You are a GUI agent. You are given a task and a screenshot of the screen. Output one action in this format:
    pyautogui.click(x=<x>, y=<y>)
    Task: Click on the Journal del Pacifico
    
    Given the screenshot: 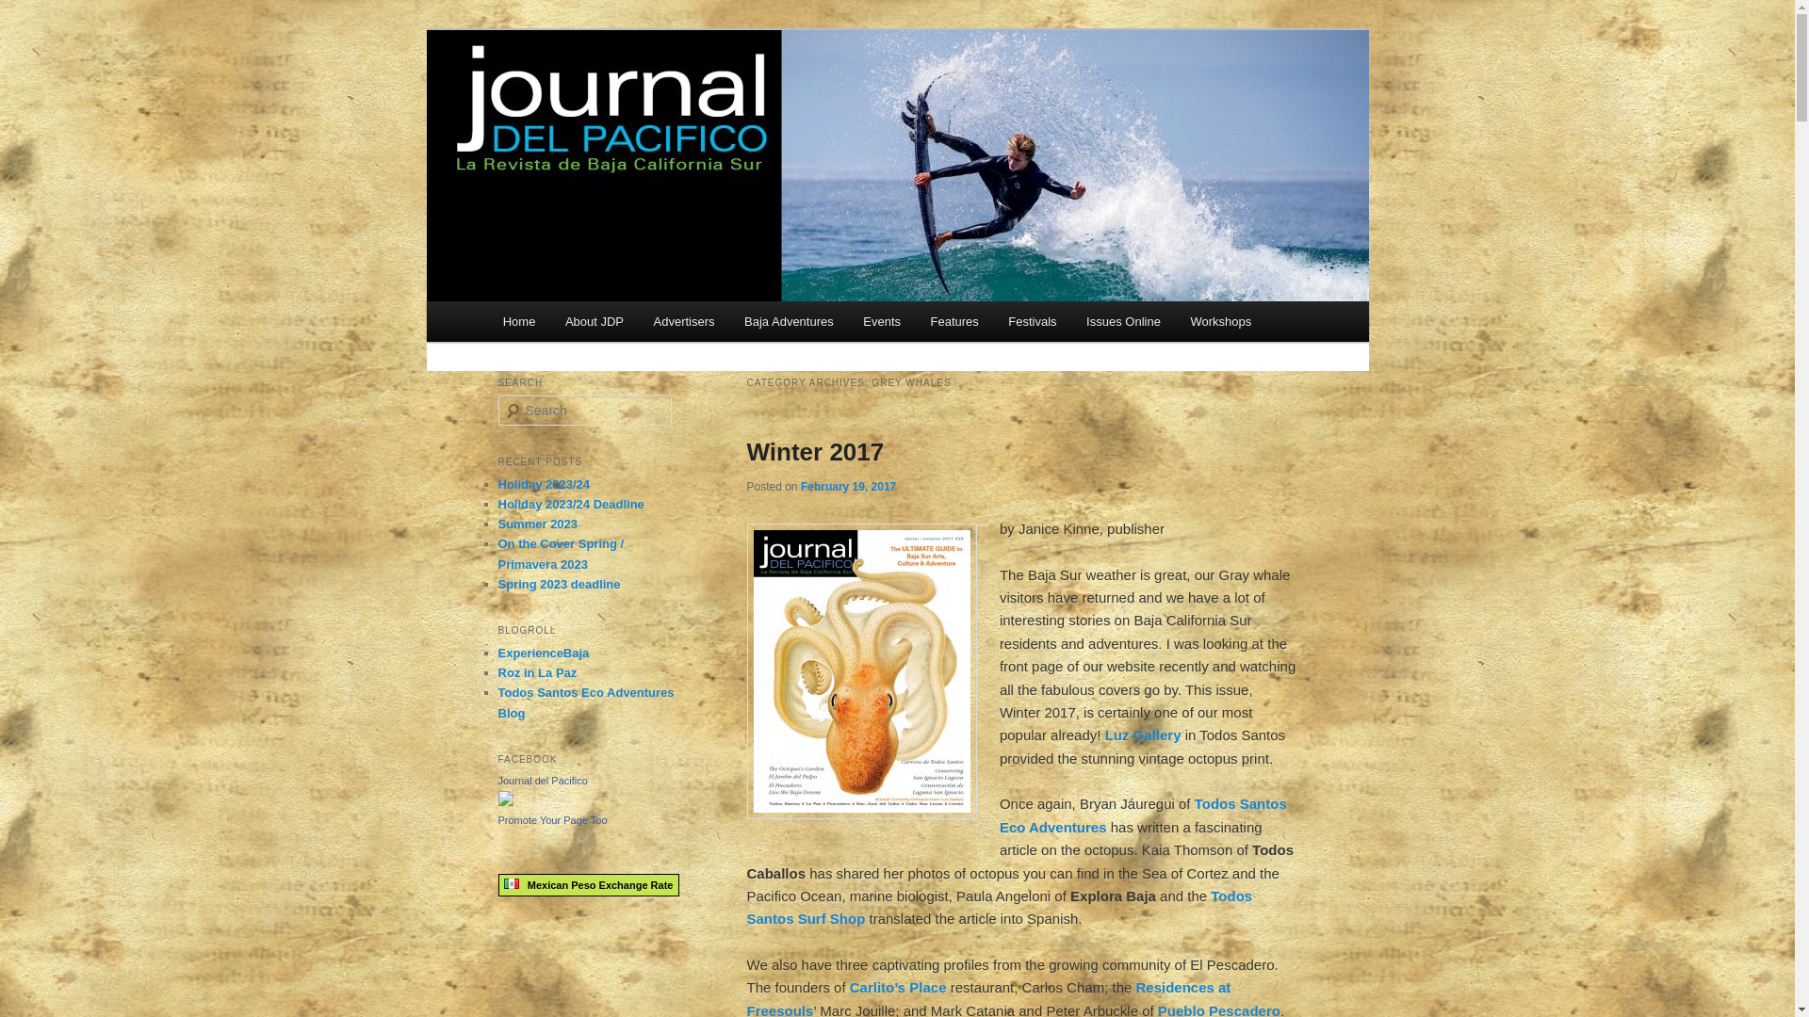 What is the action you would take?
    pyautogui.click(x=630, y=98)
    